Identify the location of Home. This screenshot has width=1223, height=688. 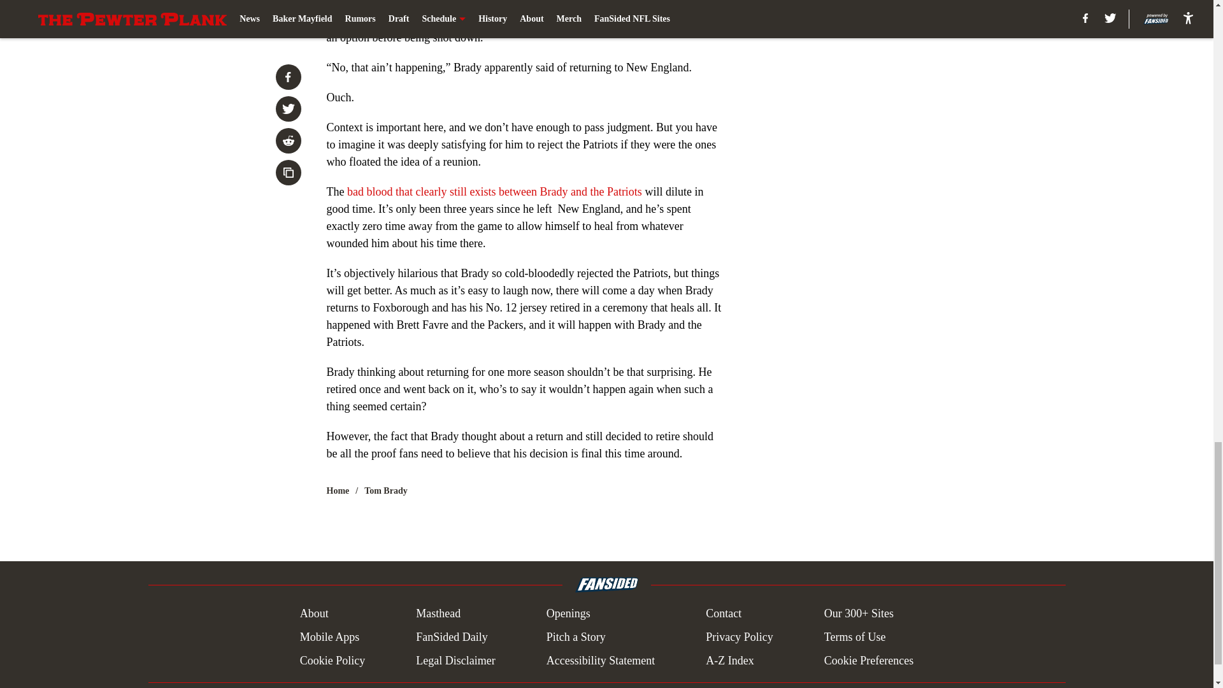
(338, 491).